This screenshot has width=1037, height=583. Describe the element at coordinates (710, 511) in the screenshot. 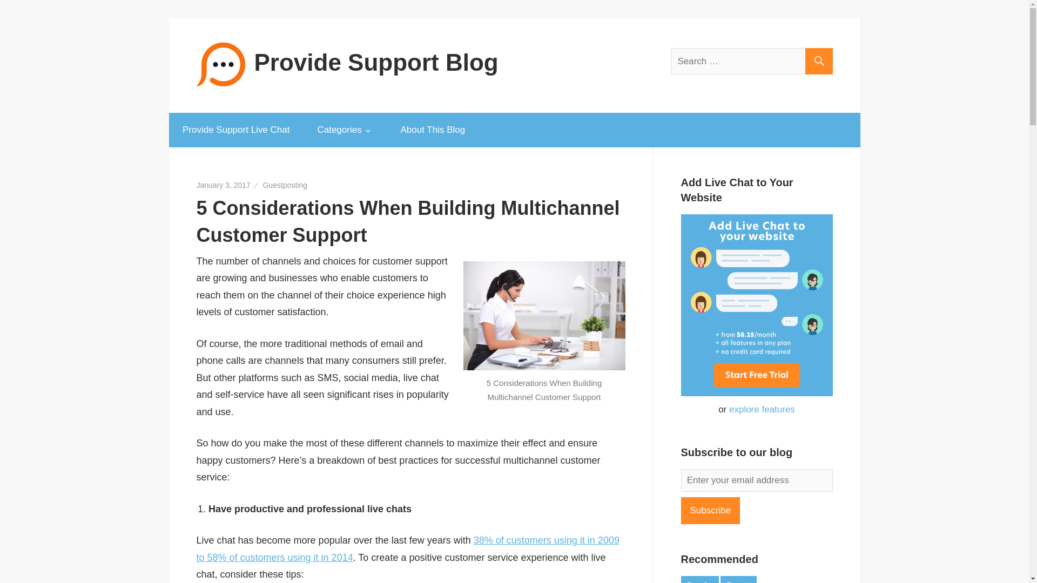

I see `Subscribe` at that location.